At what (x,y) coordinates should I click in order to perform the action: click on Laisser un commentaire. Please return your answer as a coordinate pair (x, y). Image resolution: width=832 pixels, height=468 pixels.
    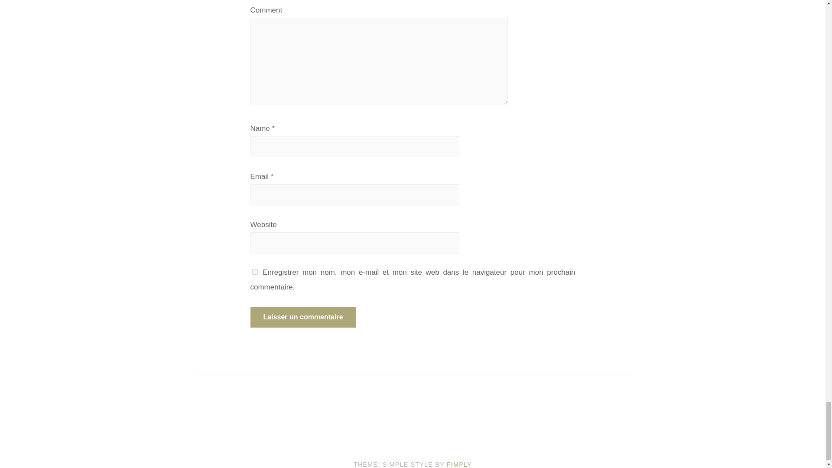
    Looking at the image, I should click on (303, 317).